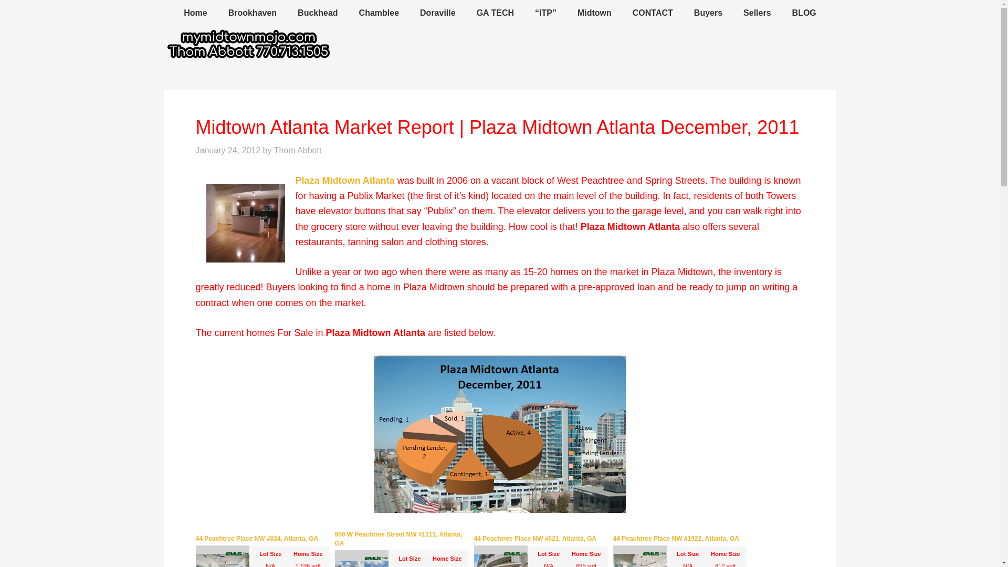  Describe the element at coordinates (437, 13) in the screenshot. I see `Doraville` at that location.